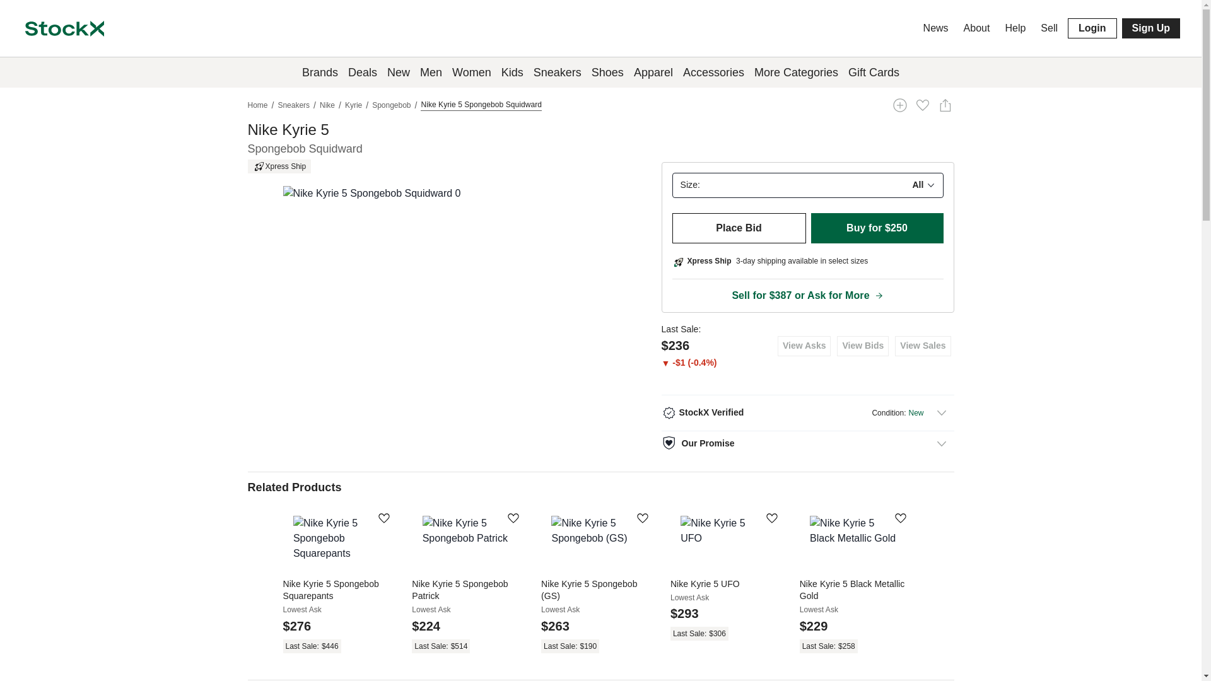 This screenshot has height=681, width=1211. What do you see at coordinates (1015, 28) in the screenshot?
I see `Help` at bounding box center [1015, 28].